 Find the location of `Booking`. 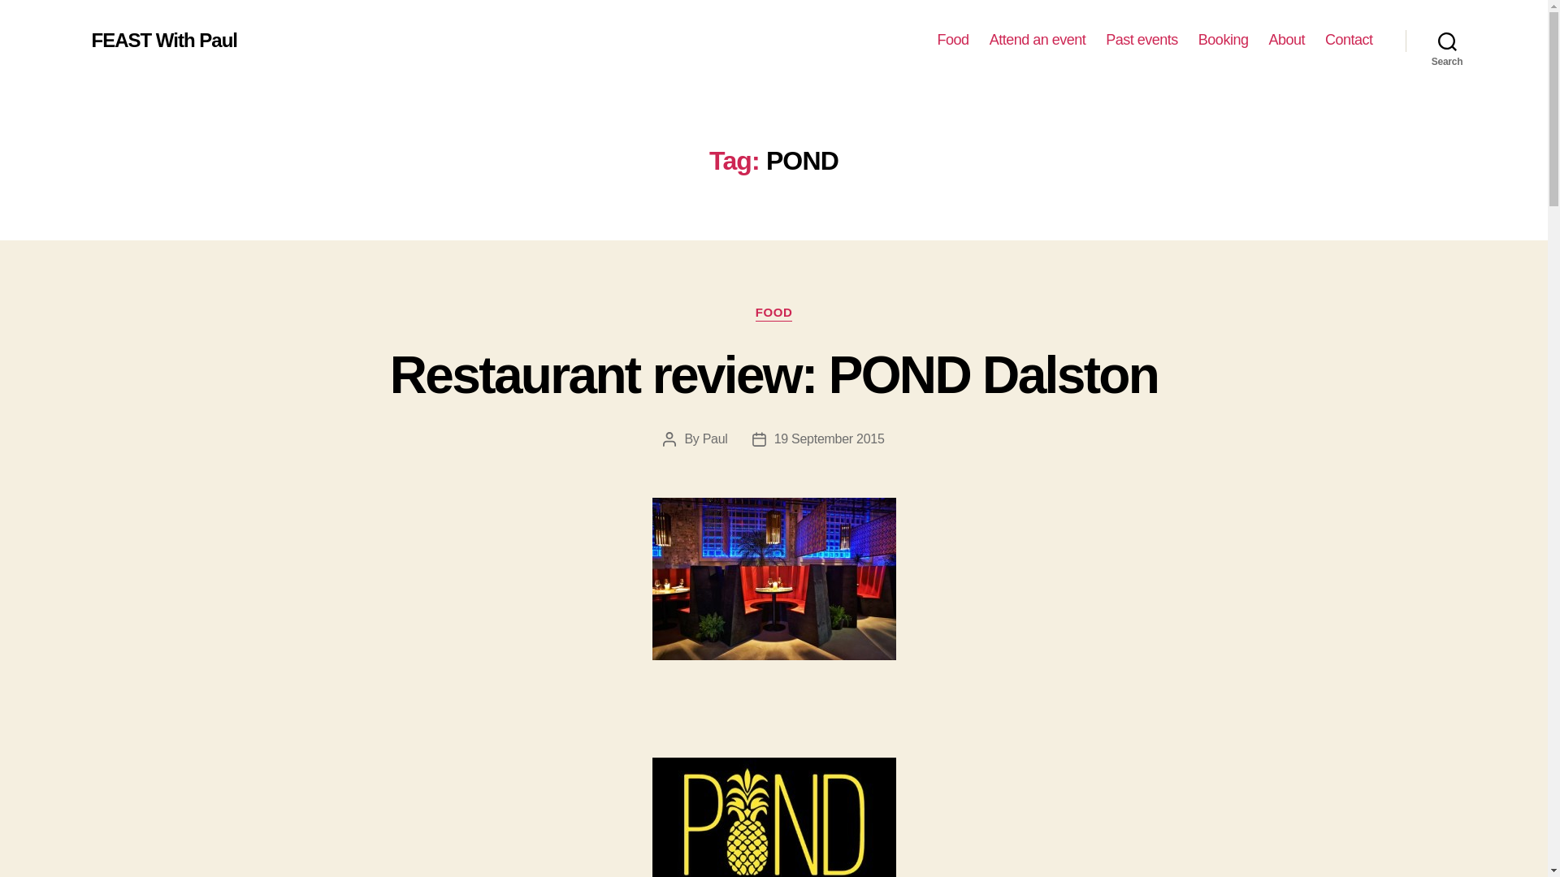

Booking is located at coordinates (1224, 40).